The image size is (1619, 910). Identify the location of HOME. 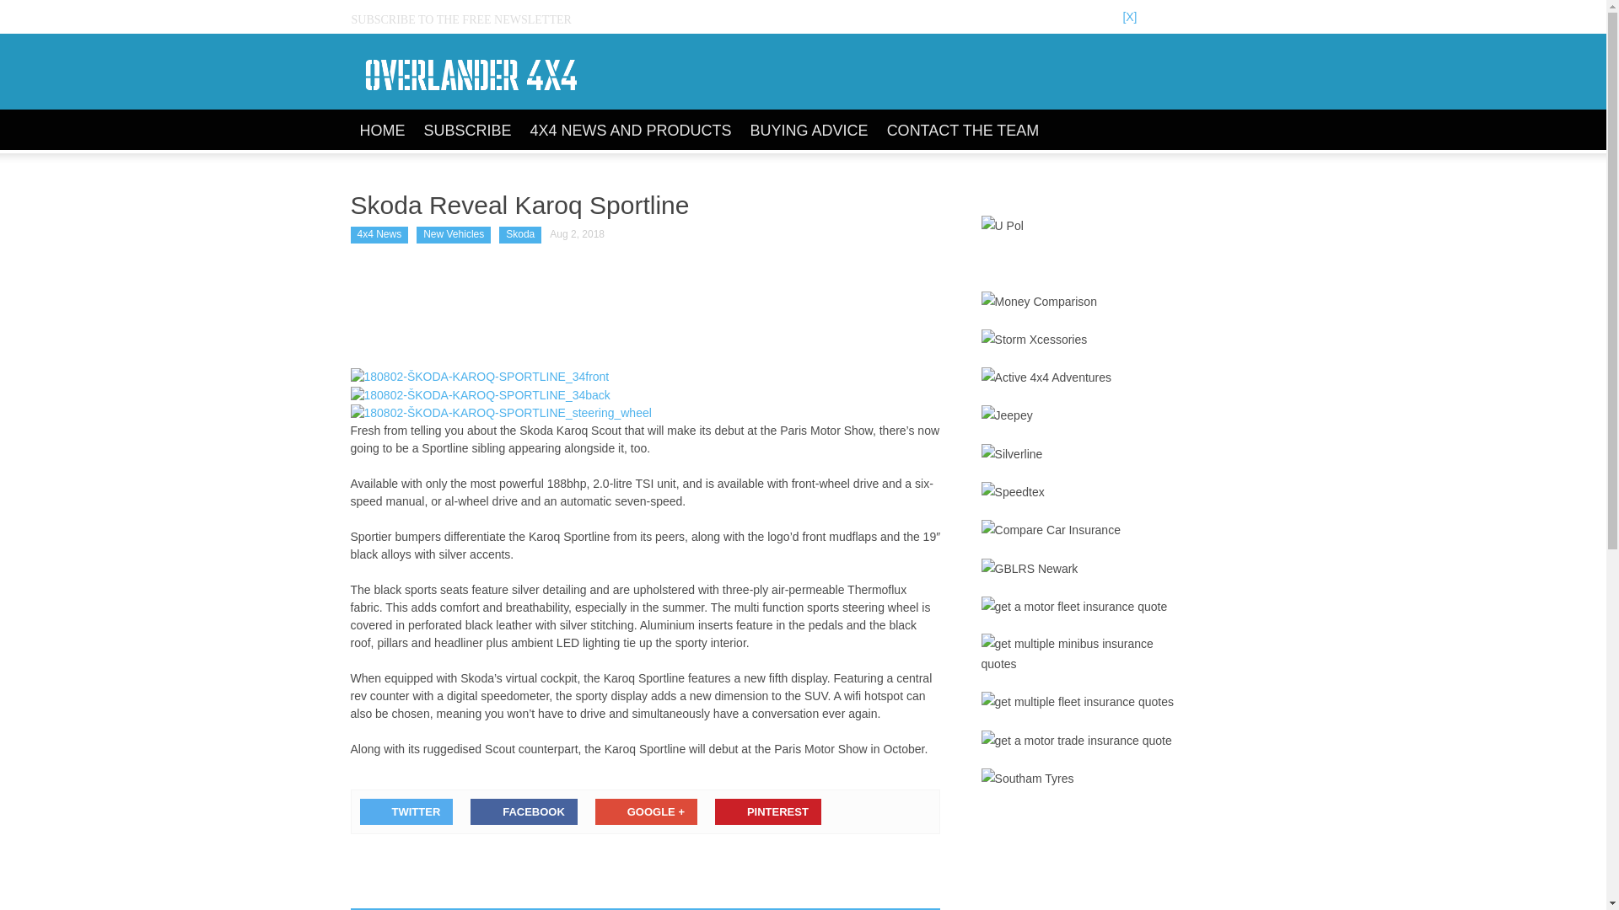
(383, 131).